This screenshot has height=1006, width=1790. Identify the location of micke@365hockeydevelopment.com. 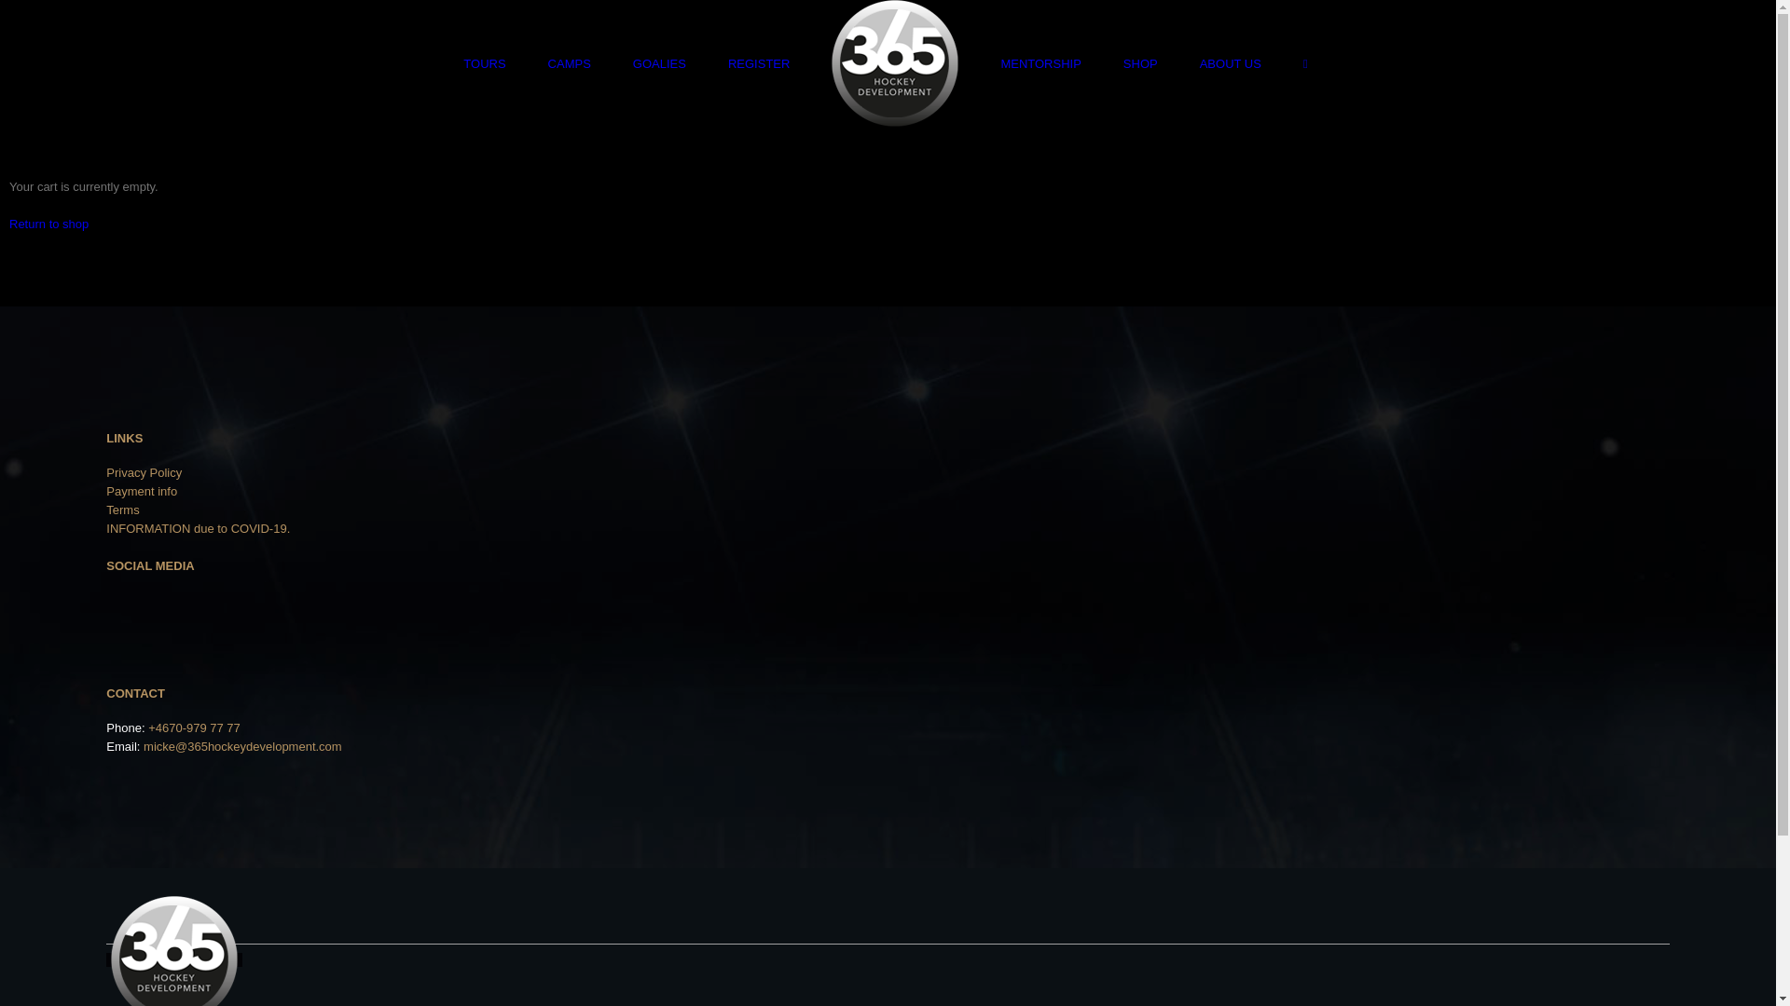
(242, 747).